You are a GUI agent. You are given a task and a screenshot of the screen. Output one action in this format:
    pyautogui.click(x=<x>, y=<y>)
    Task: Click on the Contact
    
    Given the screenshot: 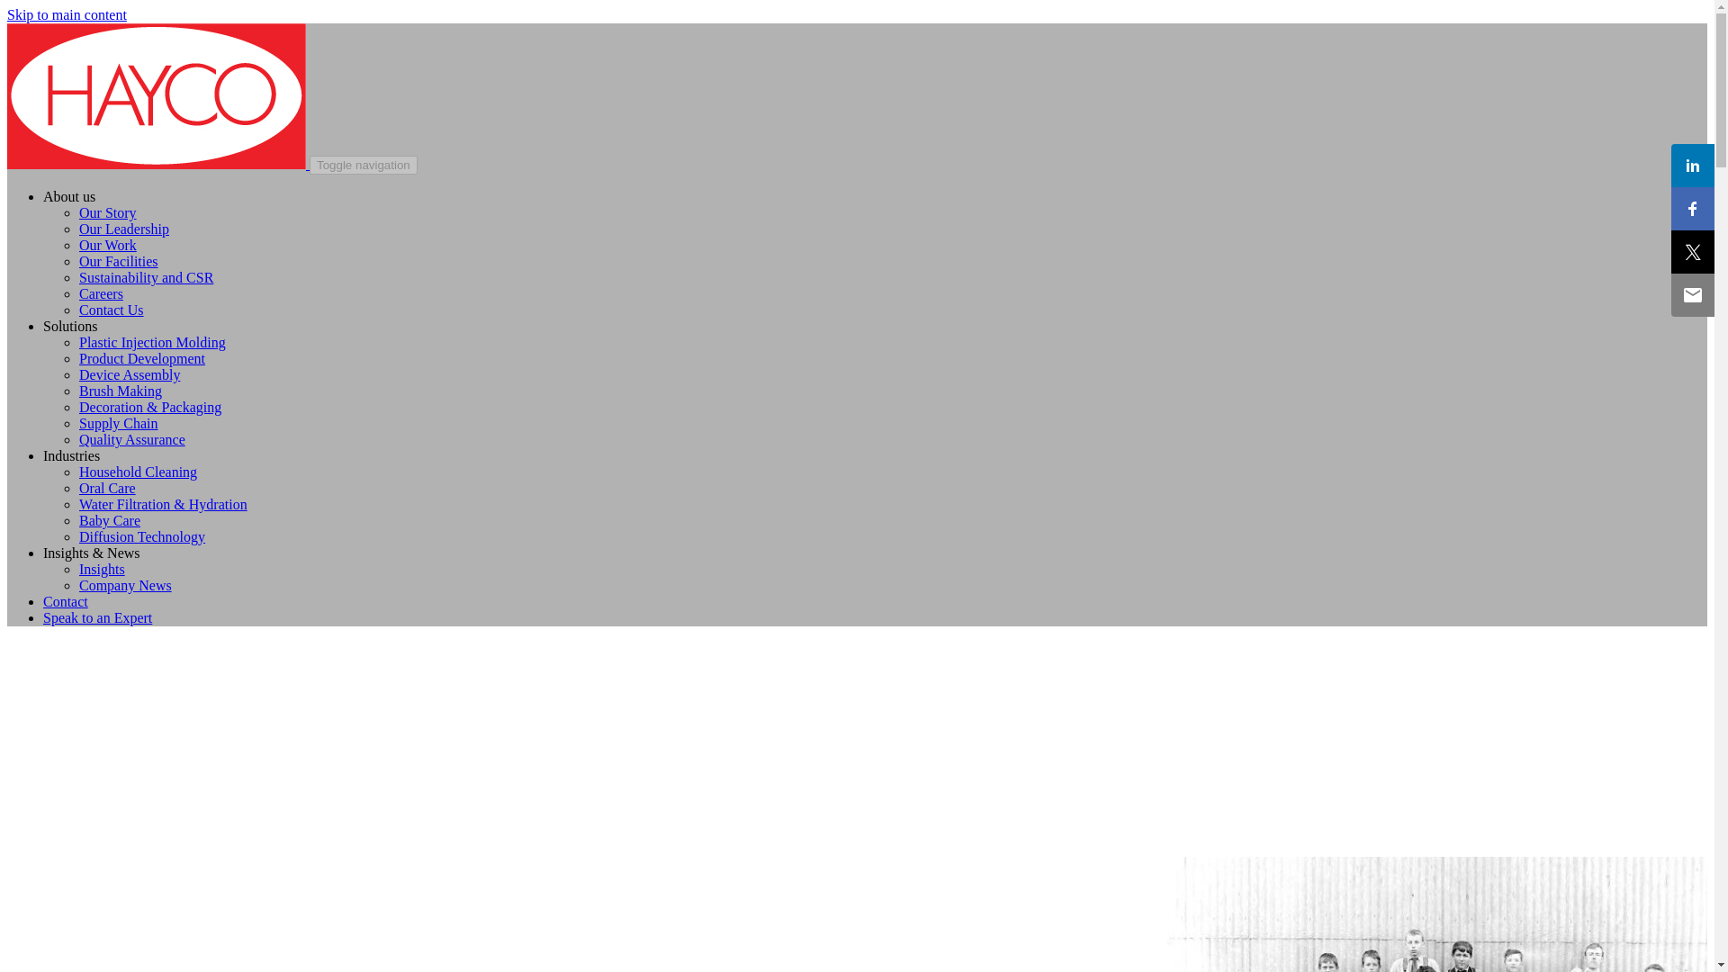 What is the action you would take?
    pyautogui.click(x=65, y=601)
    